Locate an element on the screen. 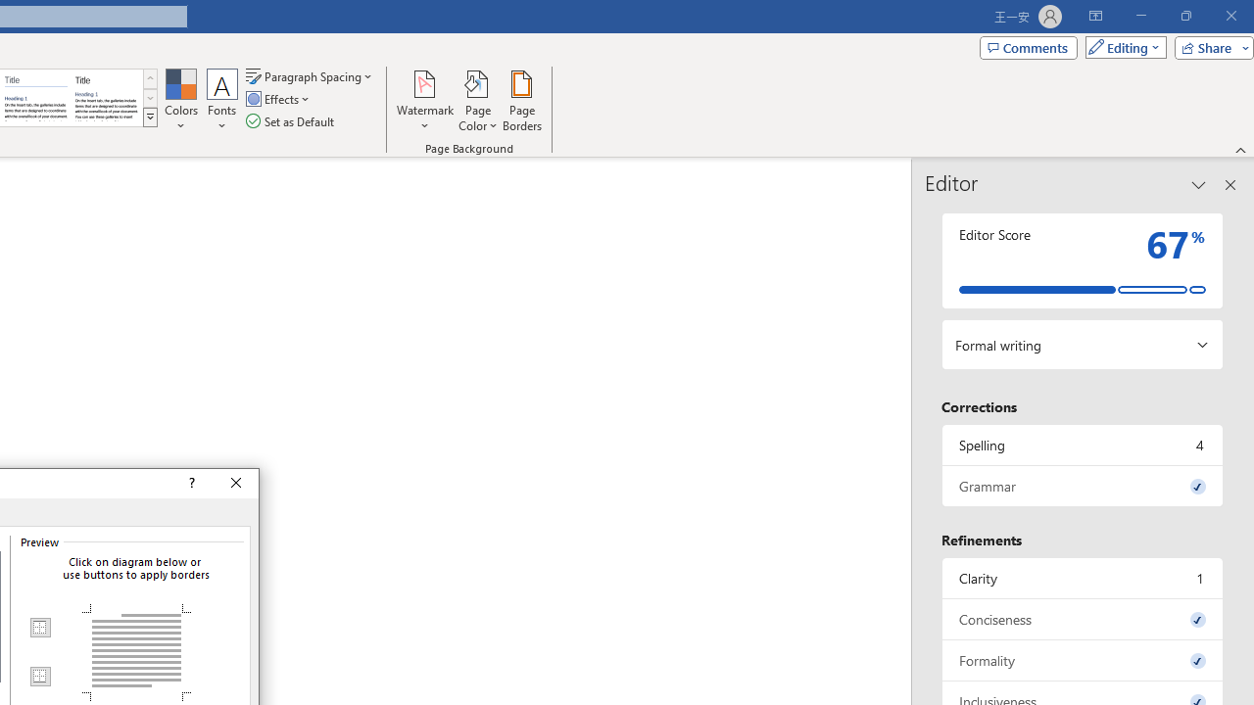  Watermark is located at coordinates (425, 100).